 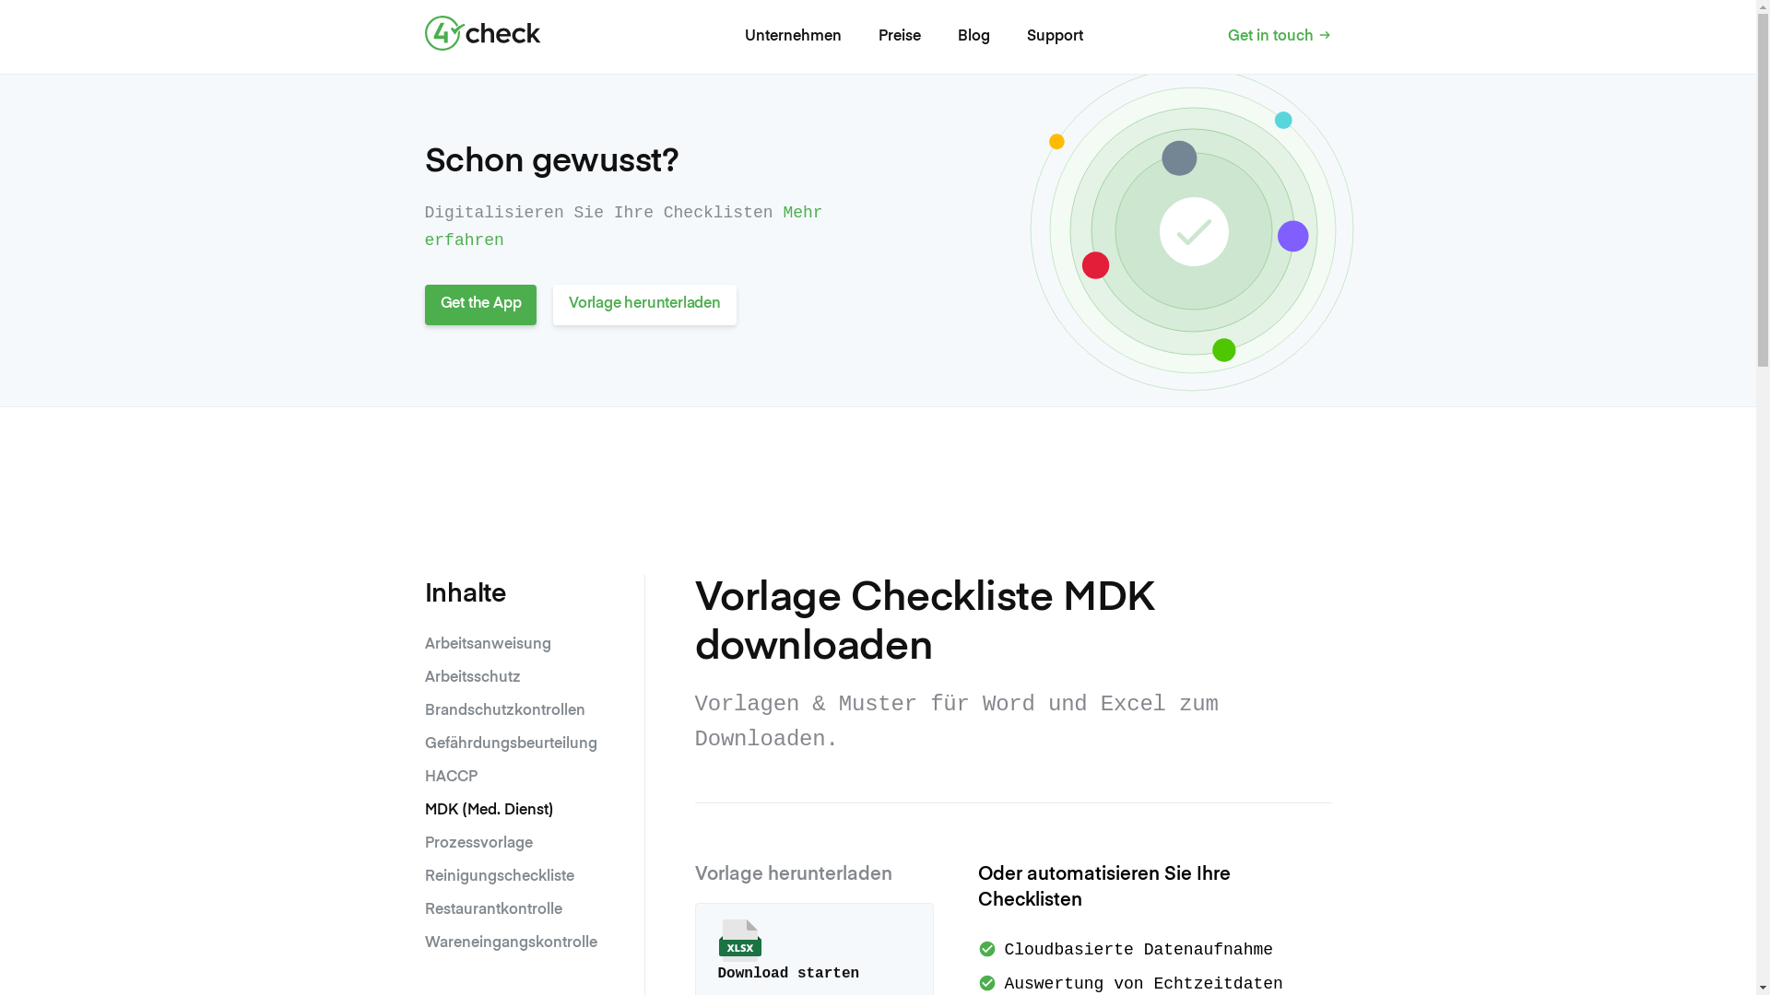 What do you see at coordinates (899, 37) in the screenshot?
I see `Preise` at bounding box center [899, 37].